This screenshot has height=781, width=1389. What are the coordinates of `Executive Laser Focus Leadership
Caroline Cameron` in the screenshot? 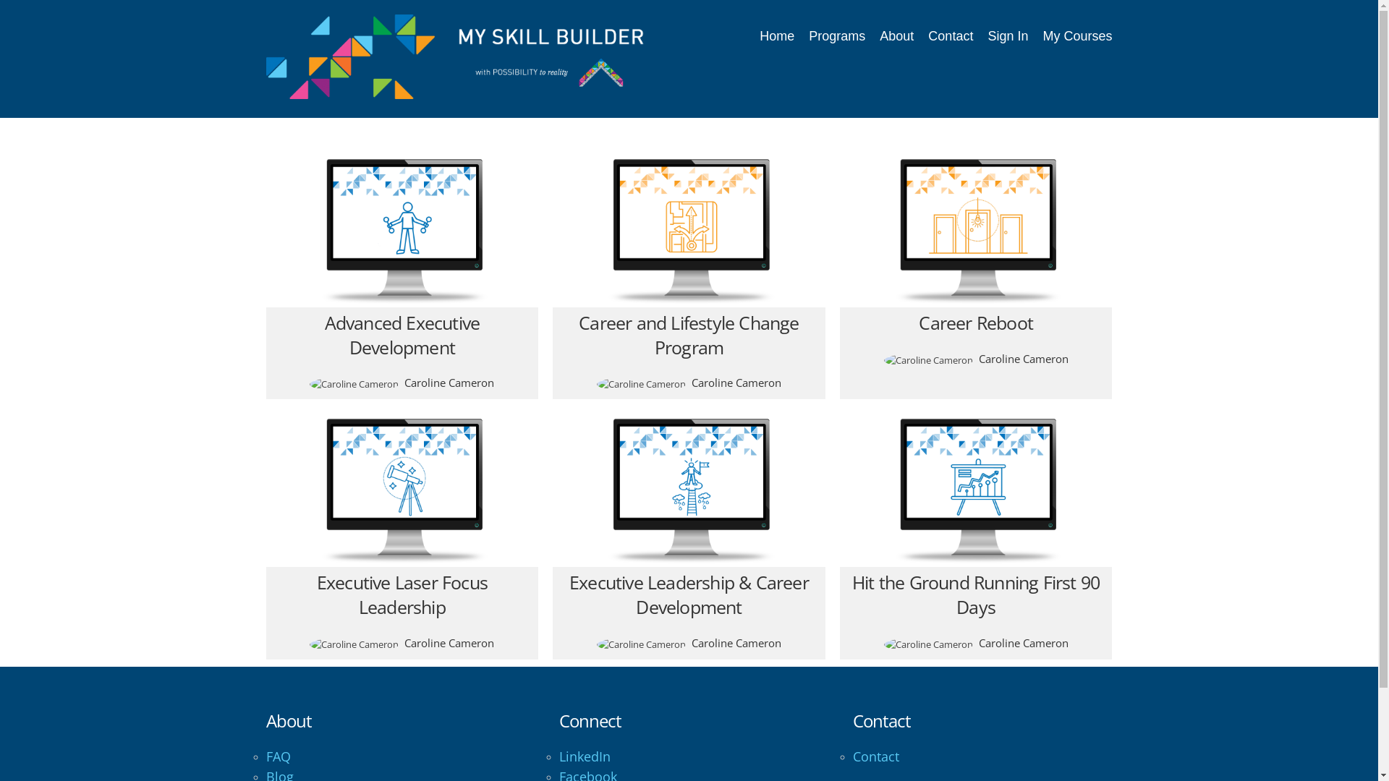 It's located at (402, 537).